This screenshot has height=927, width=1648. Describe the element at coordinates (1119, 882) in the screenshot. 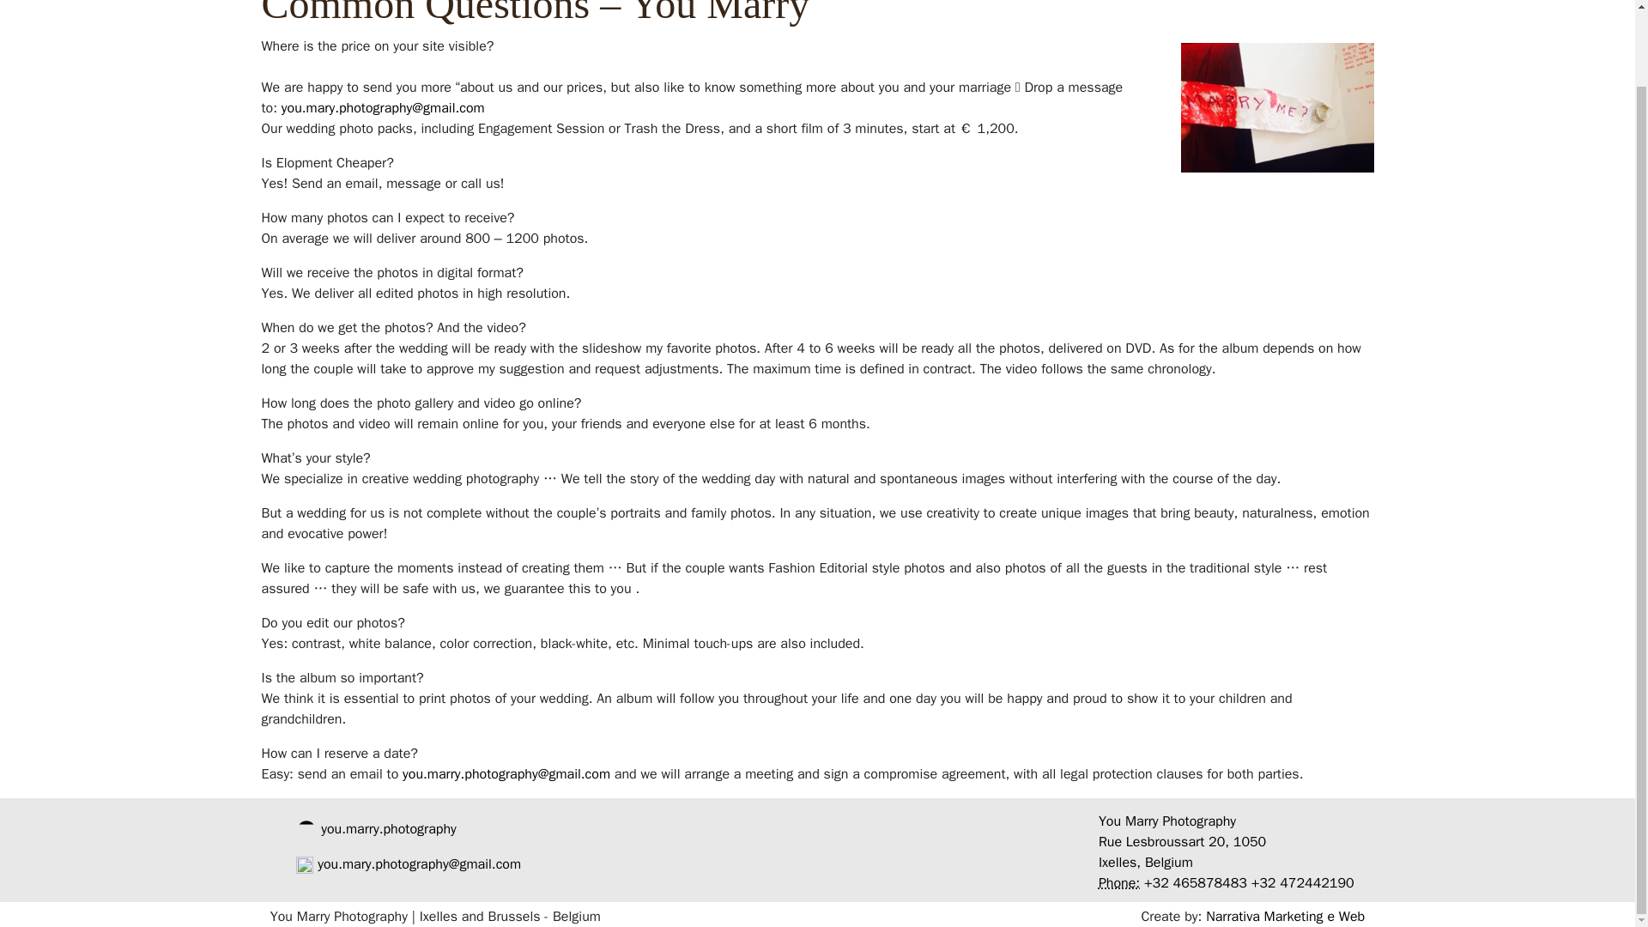

I see `Phone` at that location.